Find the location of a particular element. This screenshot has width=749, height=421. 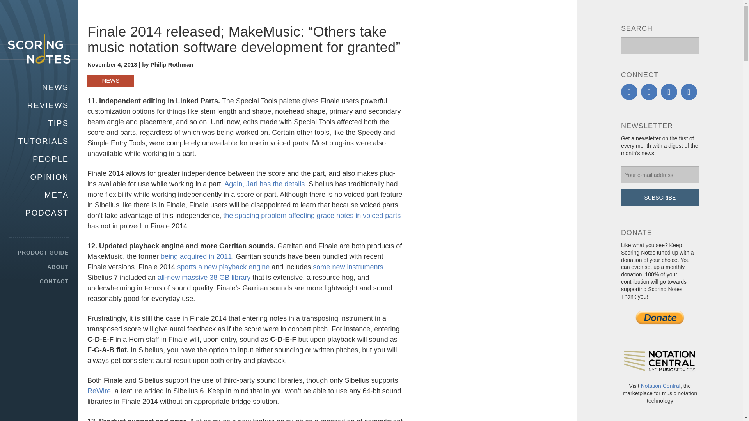

ABOUT is located at coordinates (39, 267).